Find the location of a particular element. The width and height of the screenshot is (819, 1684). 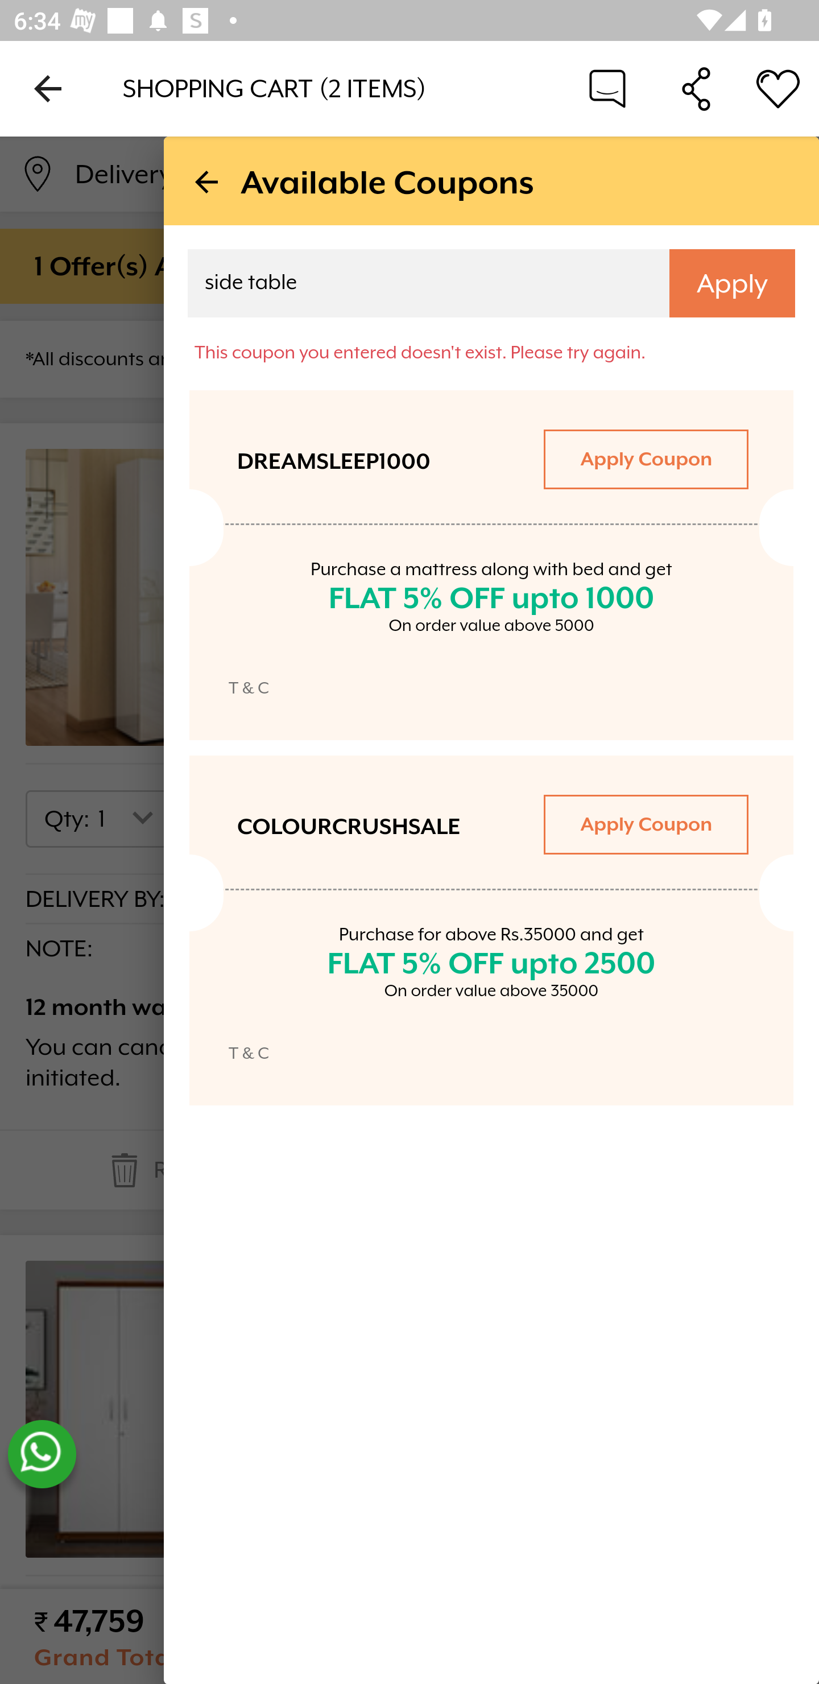

Apply Coupon is located at coordinates (646, 459).